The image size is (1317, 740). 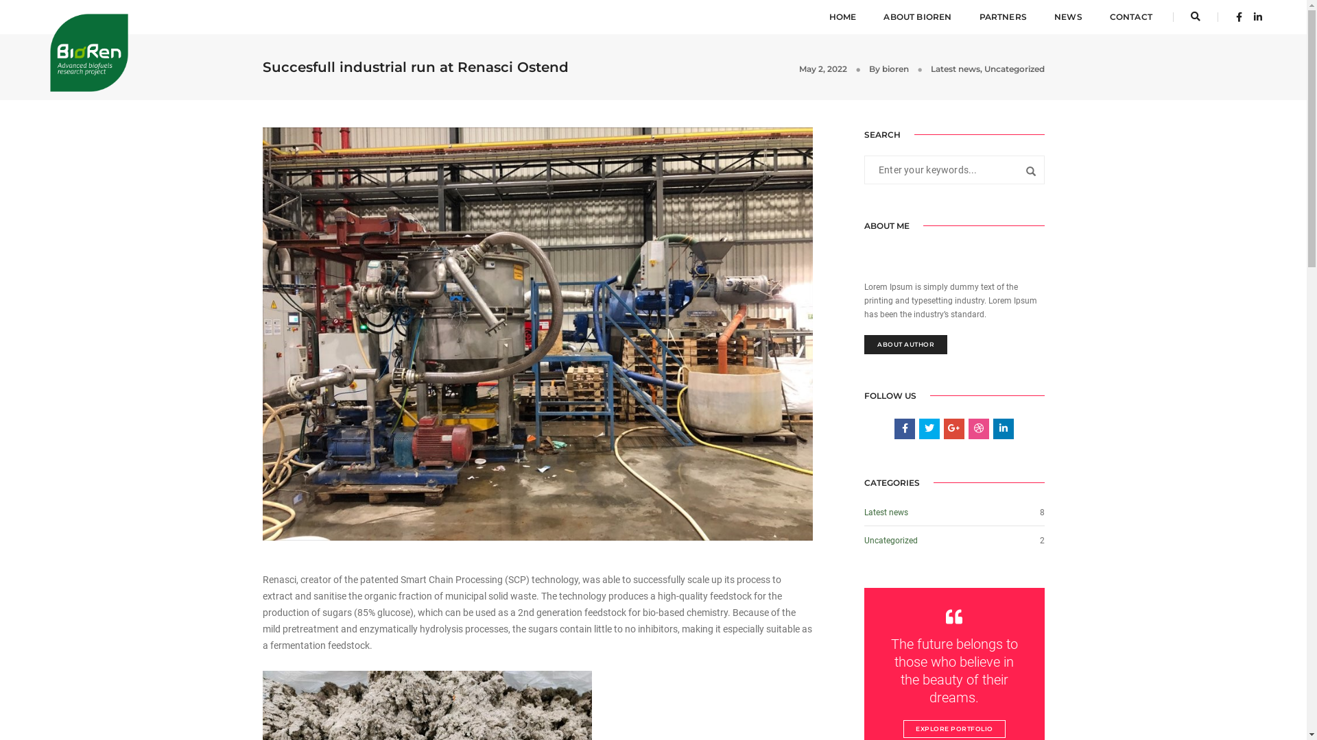 I want to click on Latest news, so click(x=886, y=513).